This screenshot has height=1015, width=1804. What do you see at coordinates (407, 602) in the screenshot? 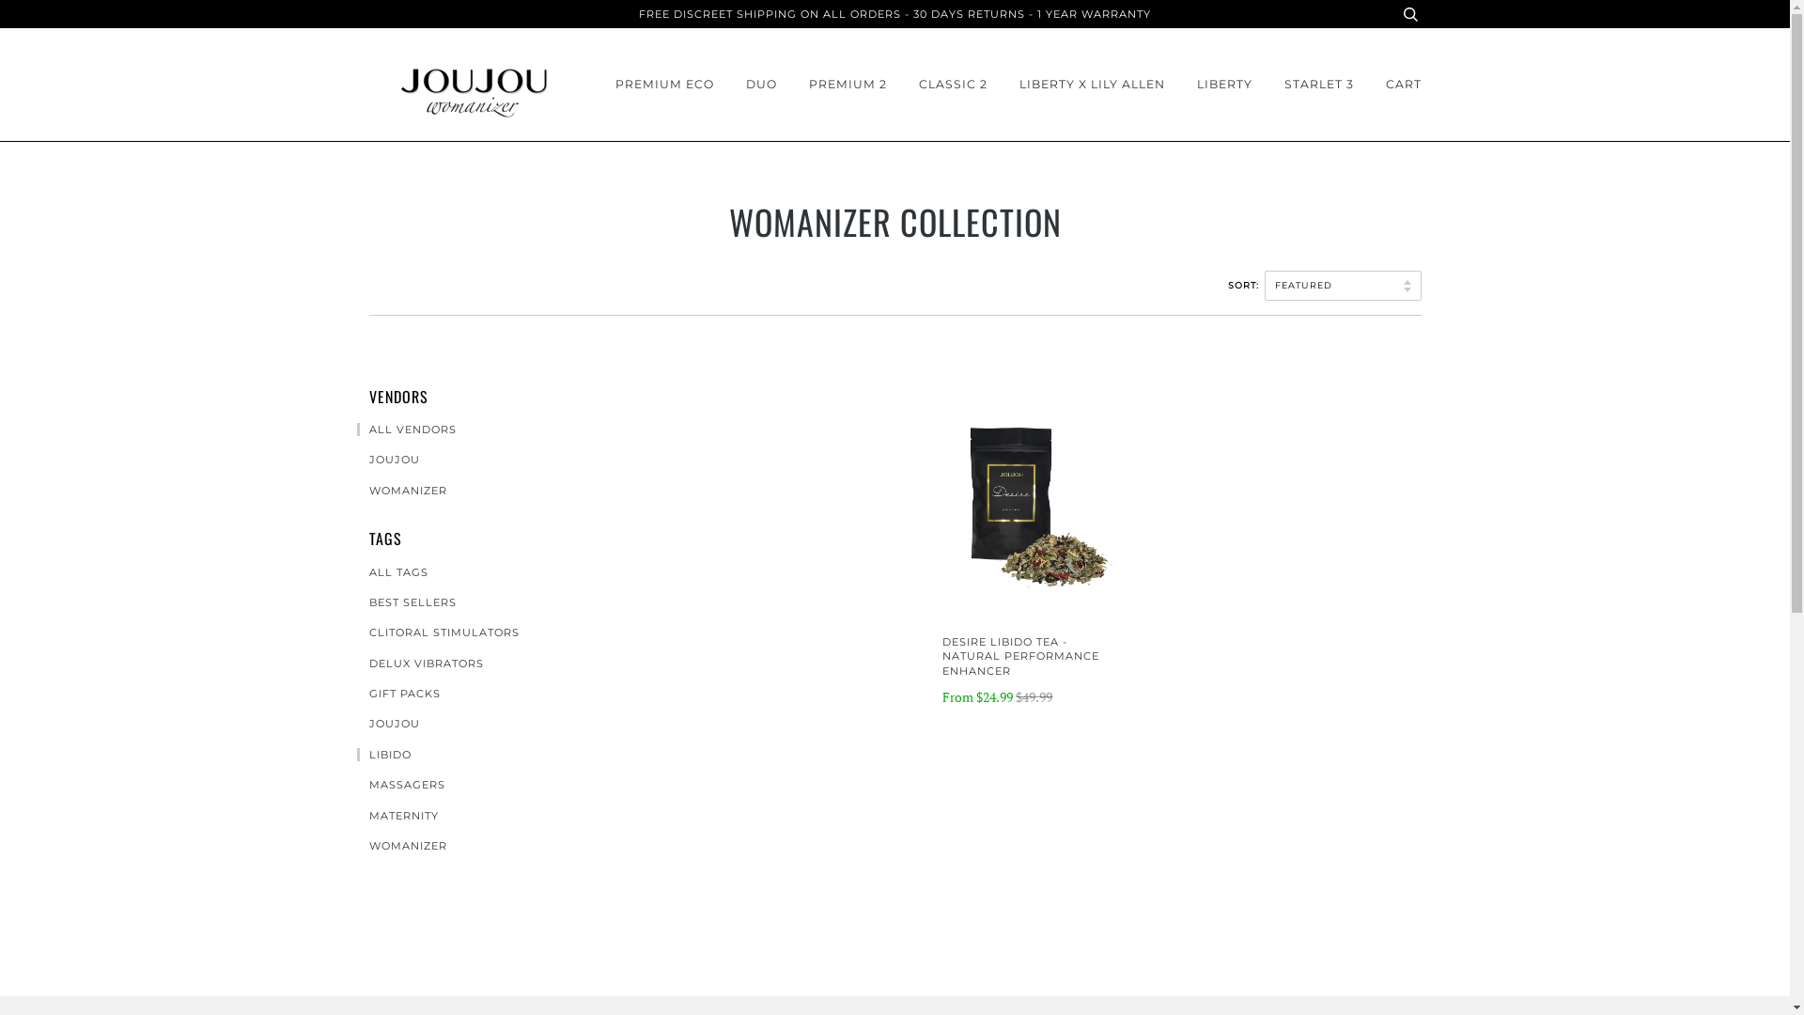
I see `BEST SELLERS` at bounding box center [407, 602].